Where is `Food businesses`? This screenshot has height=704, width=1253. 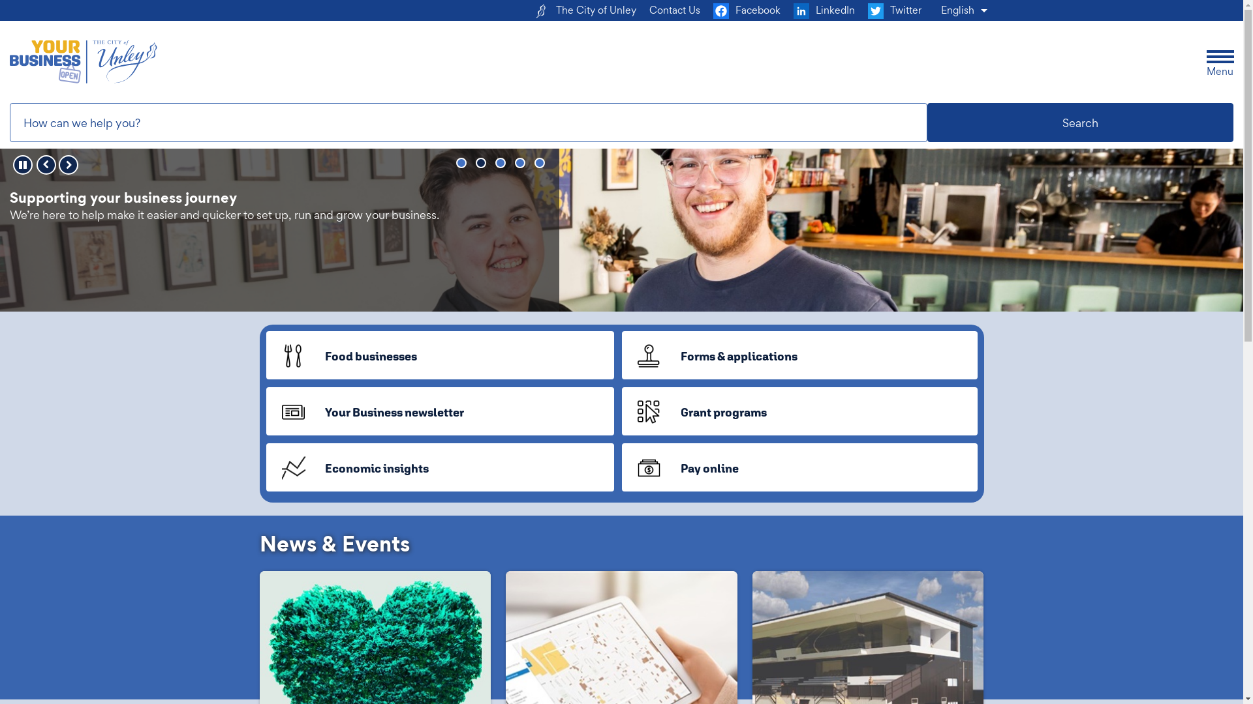 Food businesses is located at coordinates (440, 355).